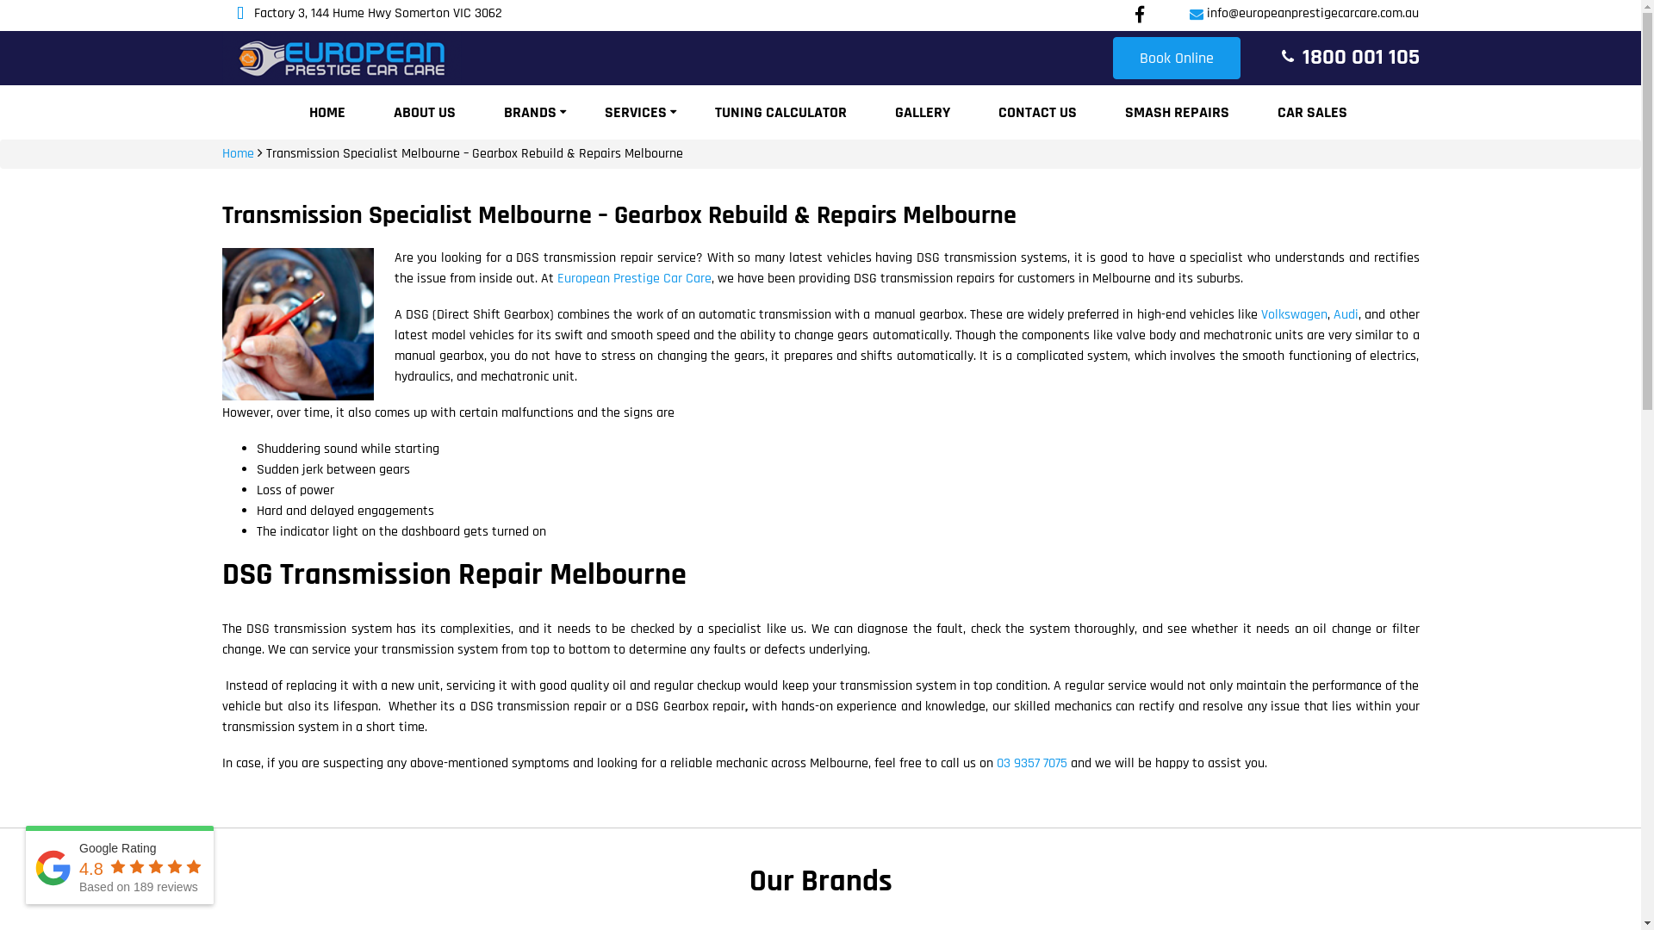 The width and height of the screenshot is (1654, 930). Describe the element at coordinates (1031, 763) in the screenshot. I see `03 9357 7075` at that location.